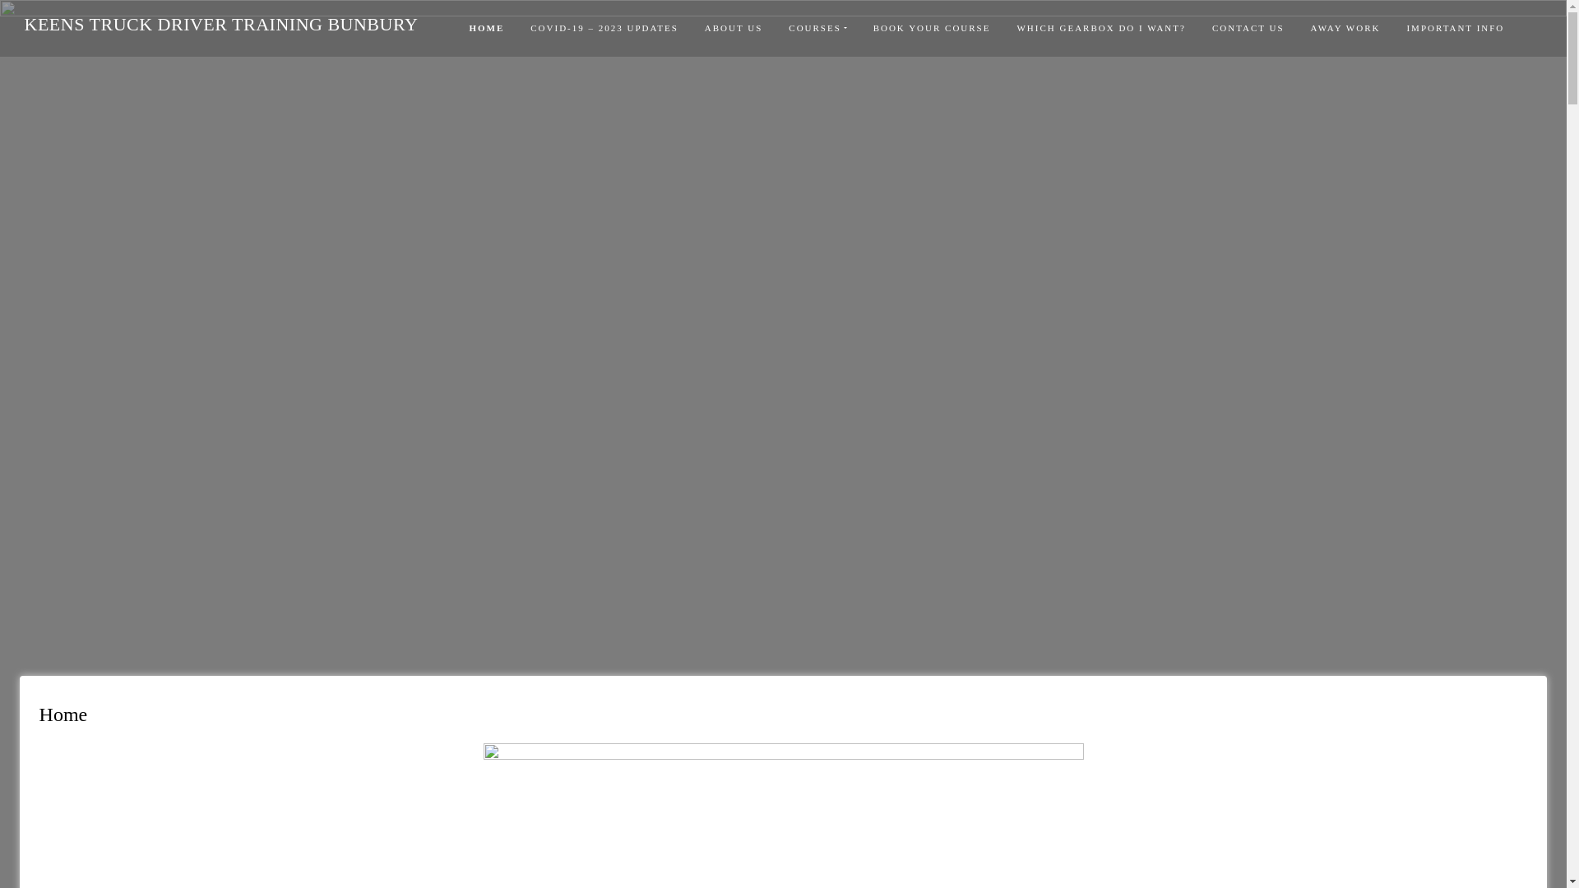  I want to click on COURSES, so click(817, 28).